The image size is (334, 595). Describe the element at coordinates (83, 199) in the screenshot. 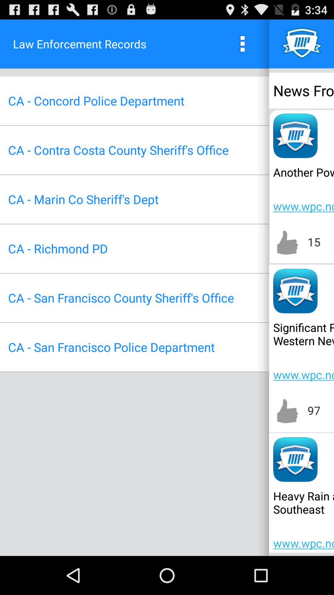

I see `turn off the ca marin co app` at that location.